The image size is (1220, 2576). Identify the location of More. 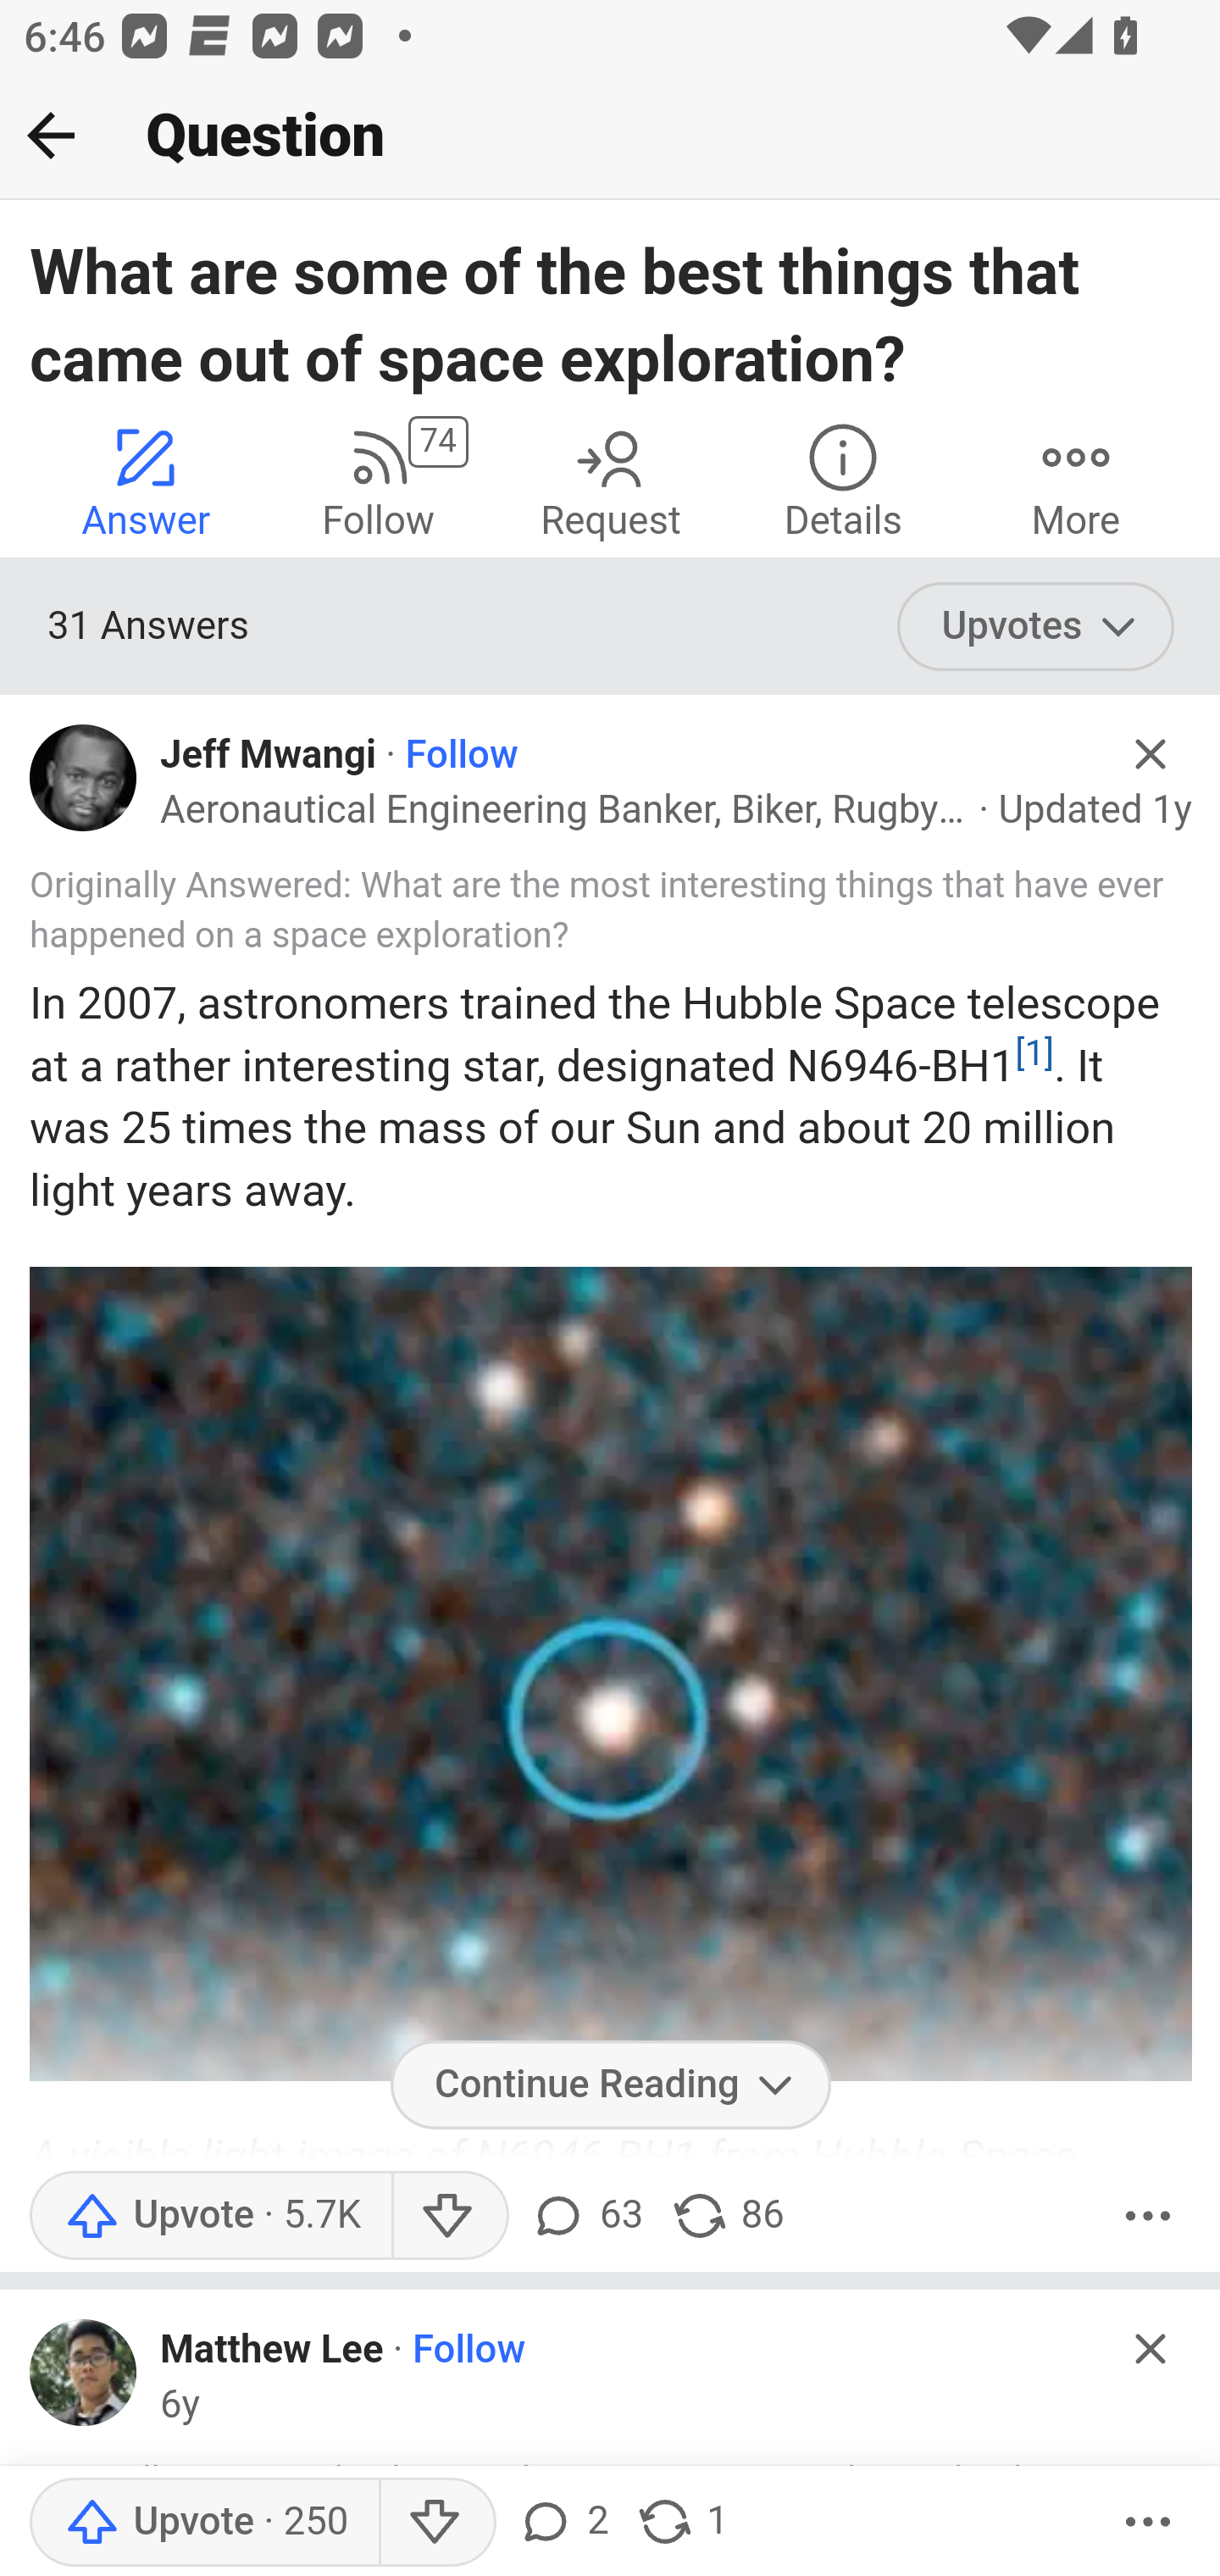
(1076, 480).